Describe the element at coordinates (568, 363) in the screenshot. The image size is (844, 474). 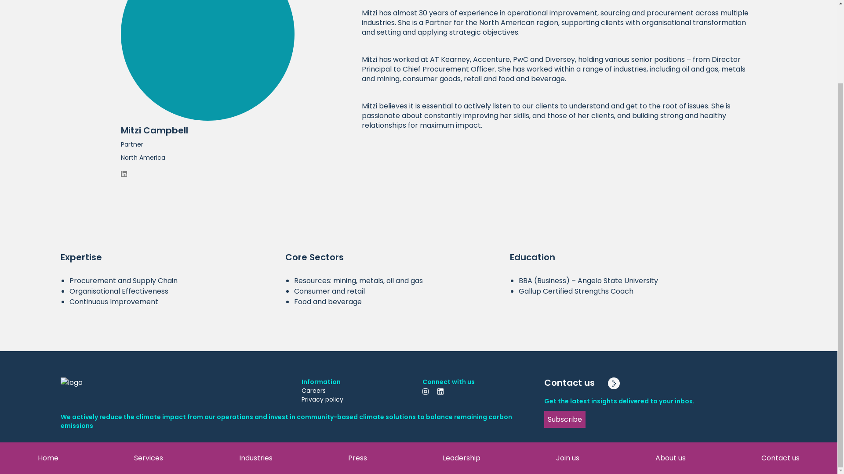
I see `Join us` at that location.